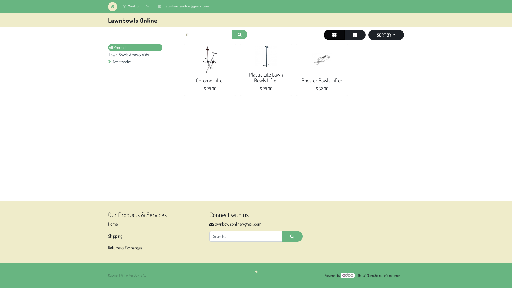 This screenshot has width=512, height=288. What do you see at coordinates (239, 35) in the screenshot?
I see `Search` at bounding box center [239, 35].